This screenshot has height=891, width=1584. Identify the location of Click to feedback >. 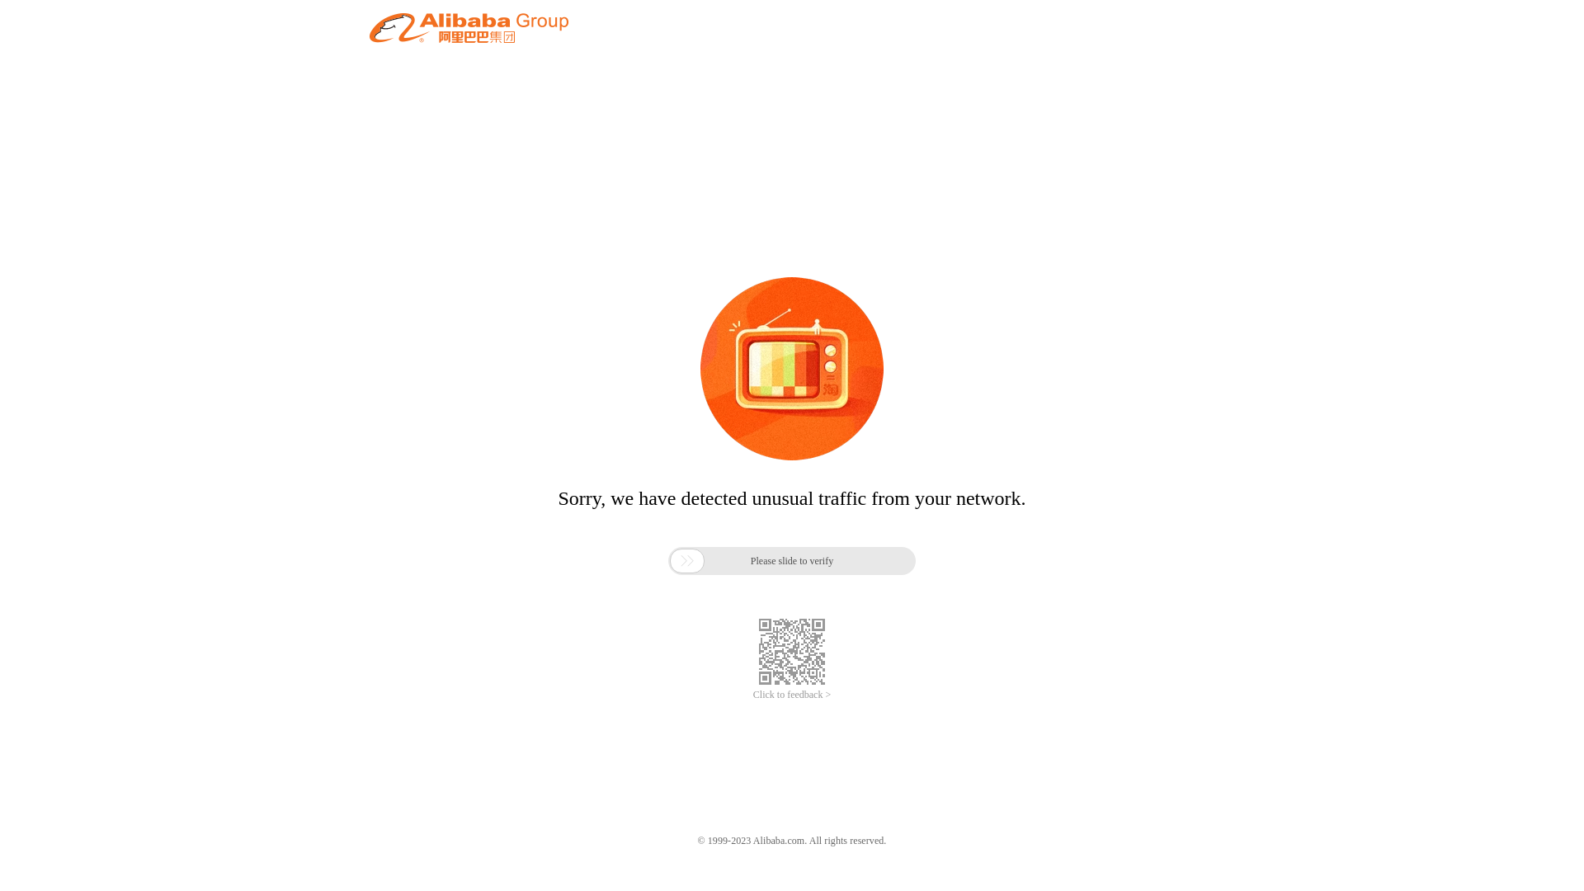
(792, 695).